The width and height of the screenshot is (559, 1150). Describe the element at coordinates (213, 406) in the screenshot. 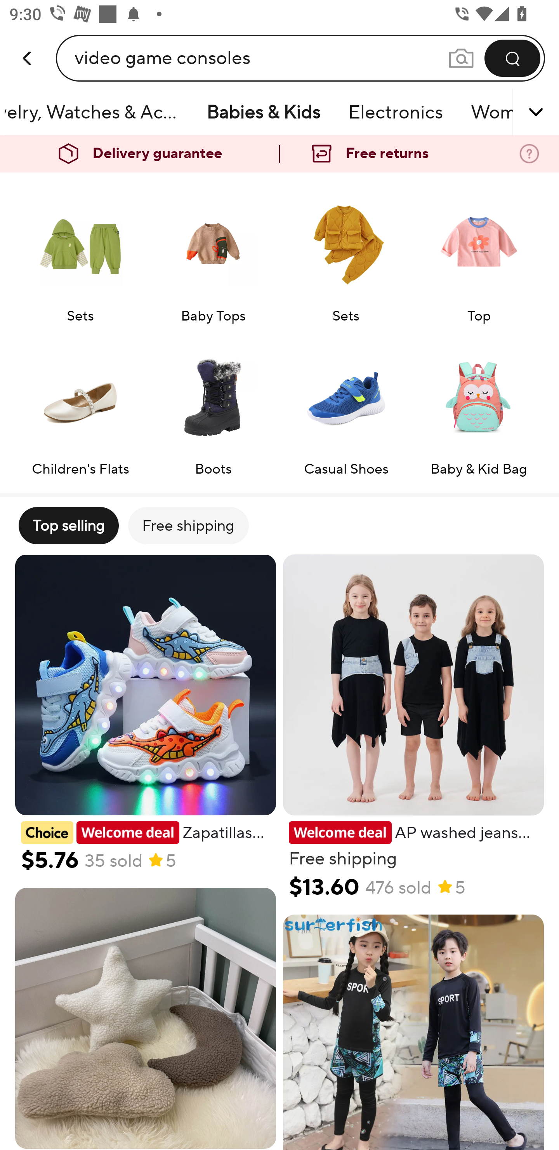

I see `Boots` at that location.